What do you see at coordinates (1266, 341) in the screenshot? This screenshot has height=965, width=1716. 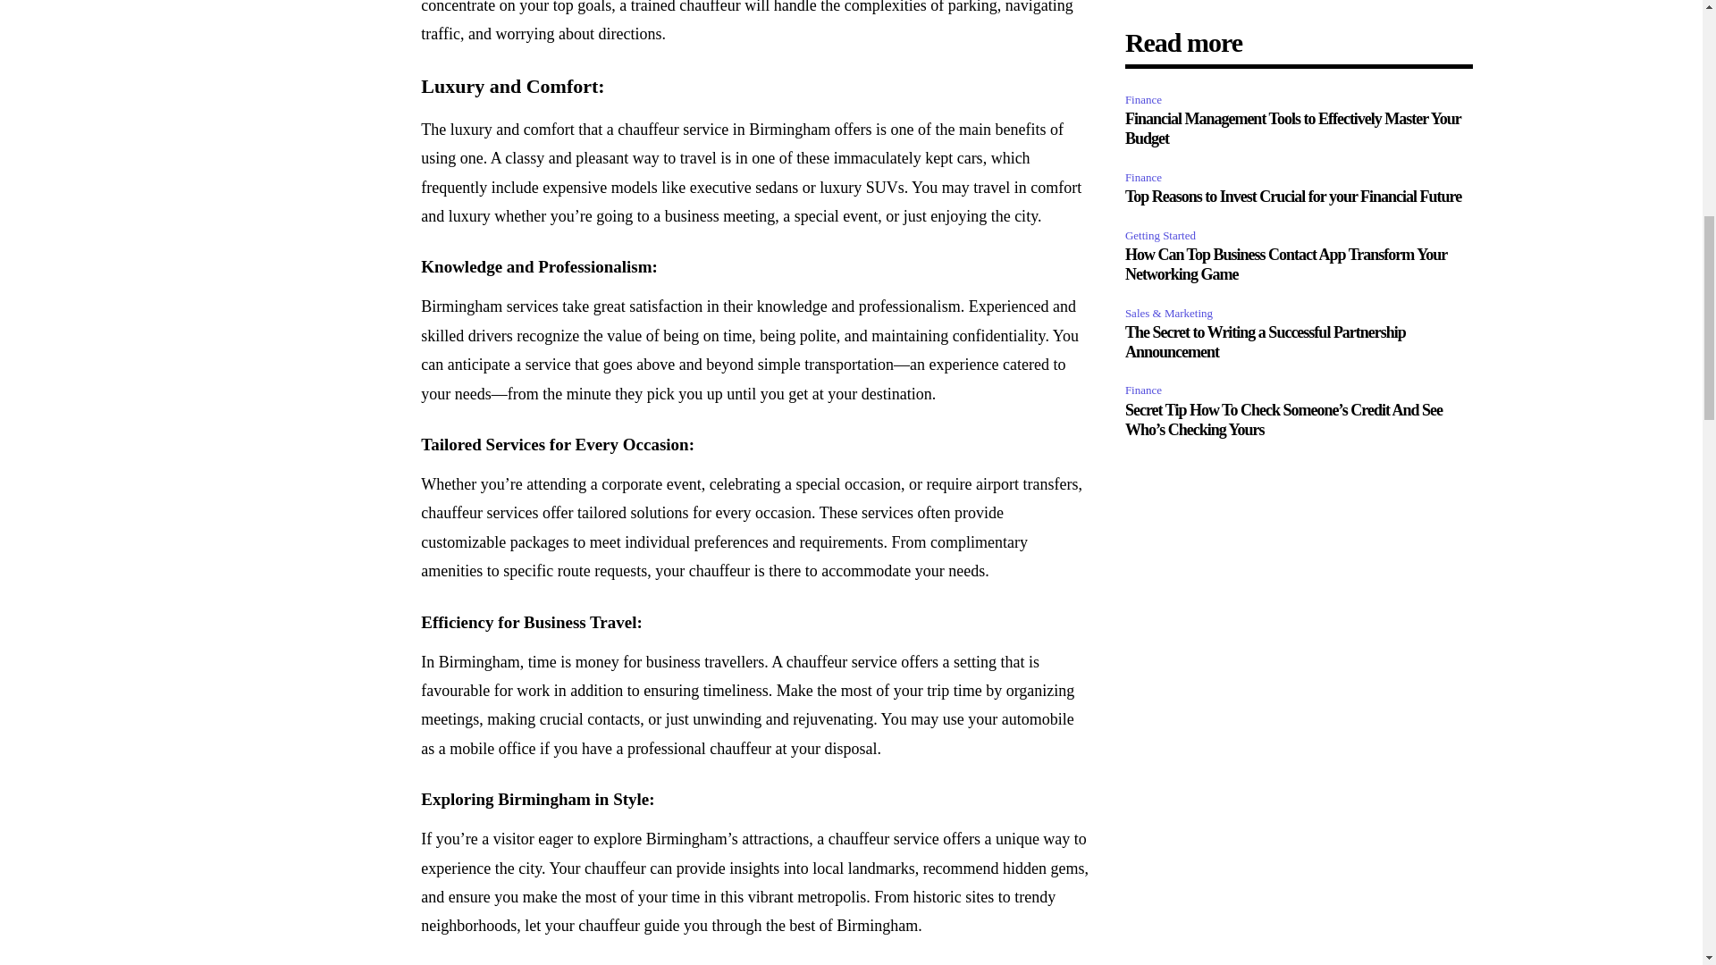 I see `The Secret to Writing a Successful Partnership Announcement` at bounding box center [1266, 341].